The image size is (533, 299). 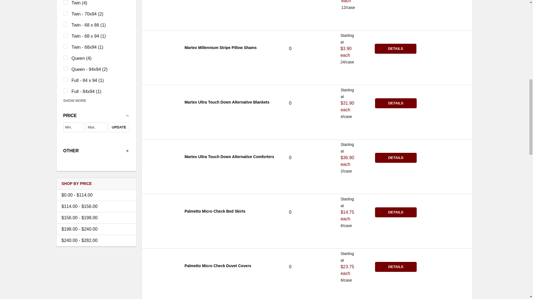 What do you see at coordinates (161, 267) in the screenshot?
I see `White Micro Check duvet cover on the corner of a bed.` at bounding box center [161, 267].